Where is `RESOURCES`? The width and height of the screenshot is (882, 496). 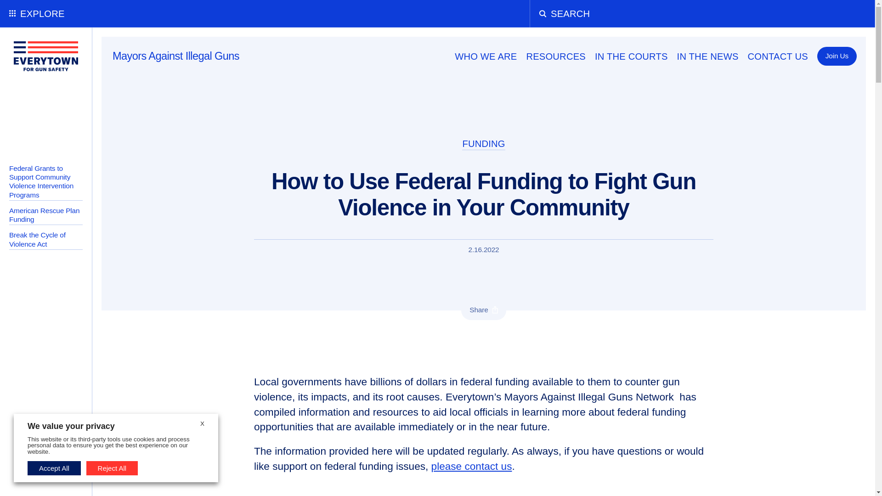
RESOURCES is located at coordinates (555, 56).